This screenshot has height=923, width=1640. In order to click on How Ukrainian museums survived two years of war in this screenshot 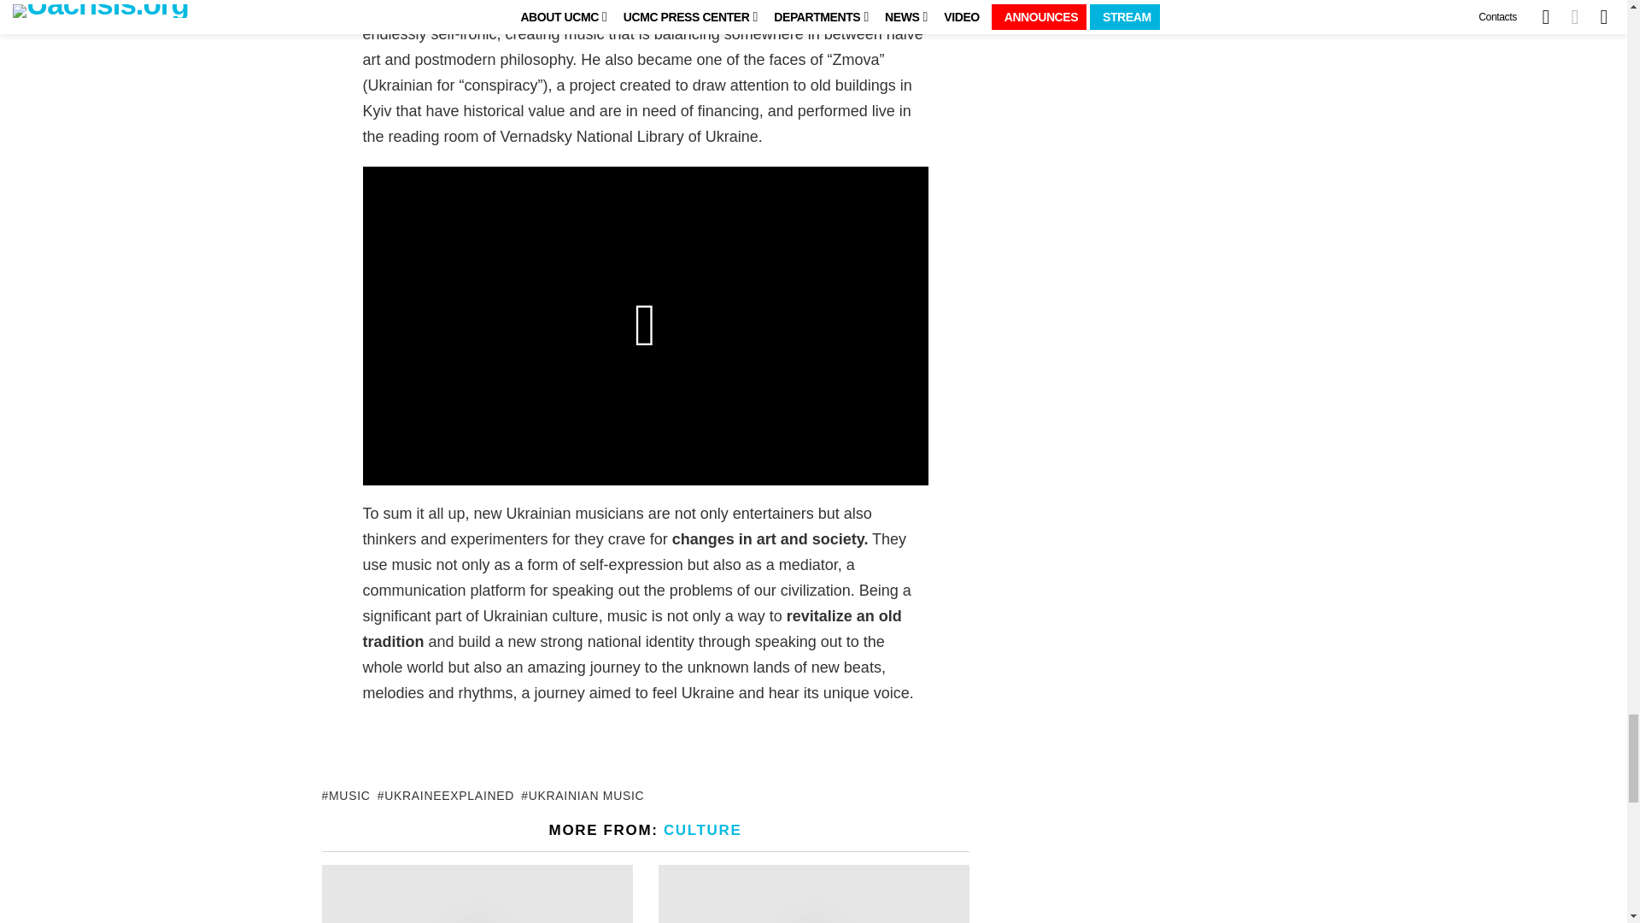, I will do `click(813, 894)`.